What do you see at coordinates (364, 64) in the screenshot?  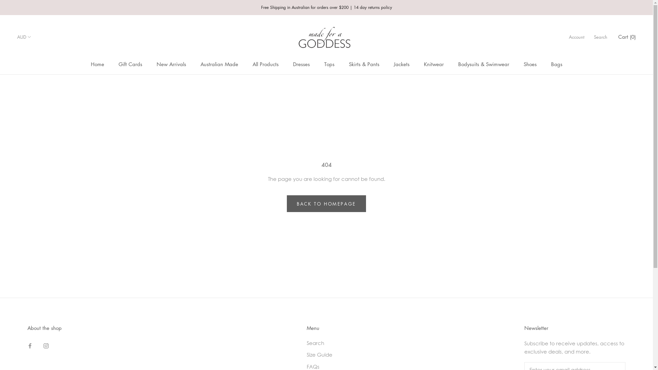 I see `Skirts & Pants
Skirts & Pants` at bounding box center [364, 64].